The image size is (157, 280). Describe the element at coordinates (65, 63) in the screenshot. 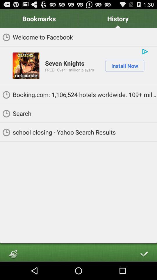

I see `turn off the icon below welcome to facebook` at that location.